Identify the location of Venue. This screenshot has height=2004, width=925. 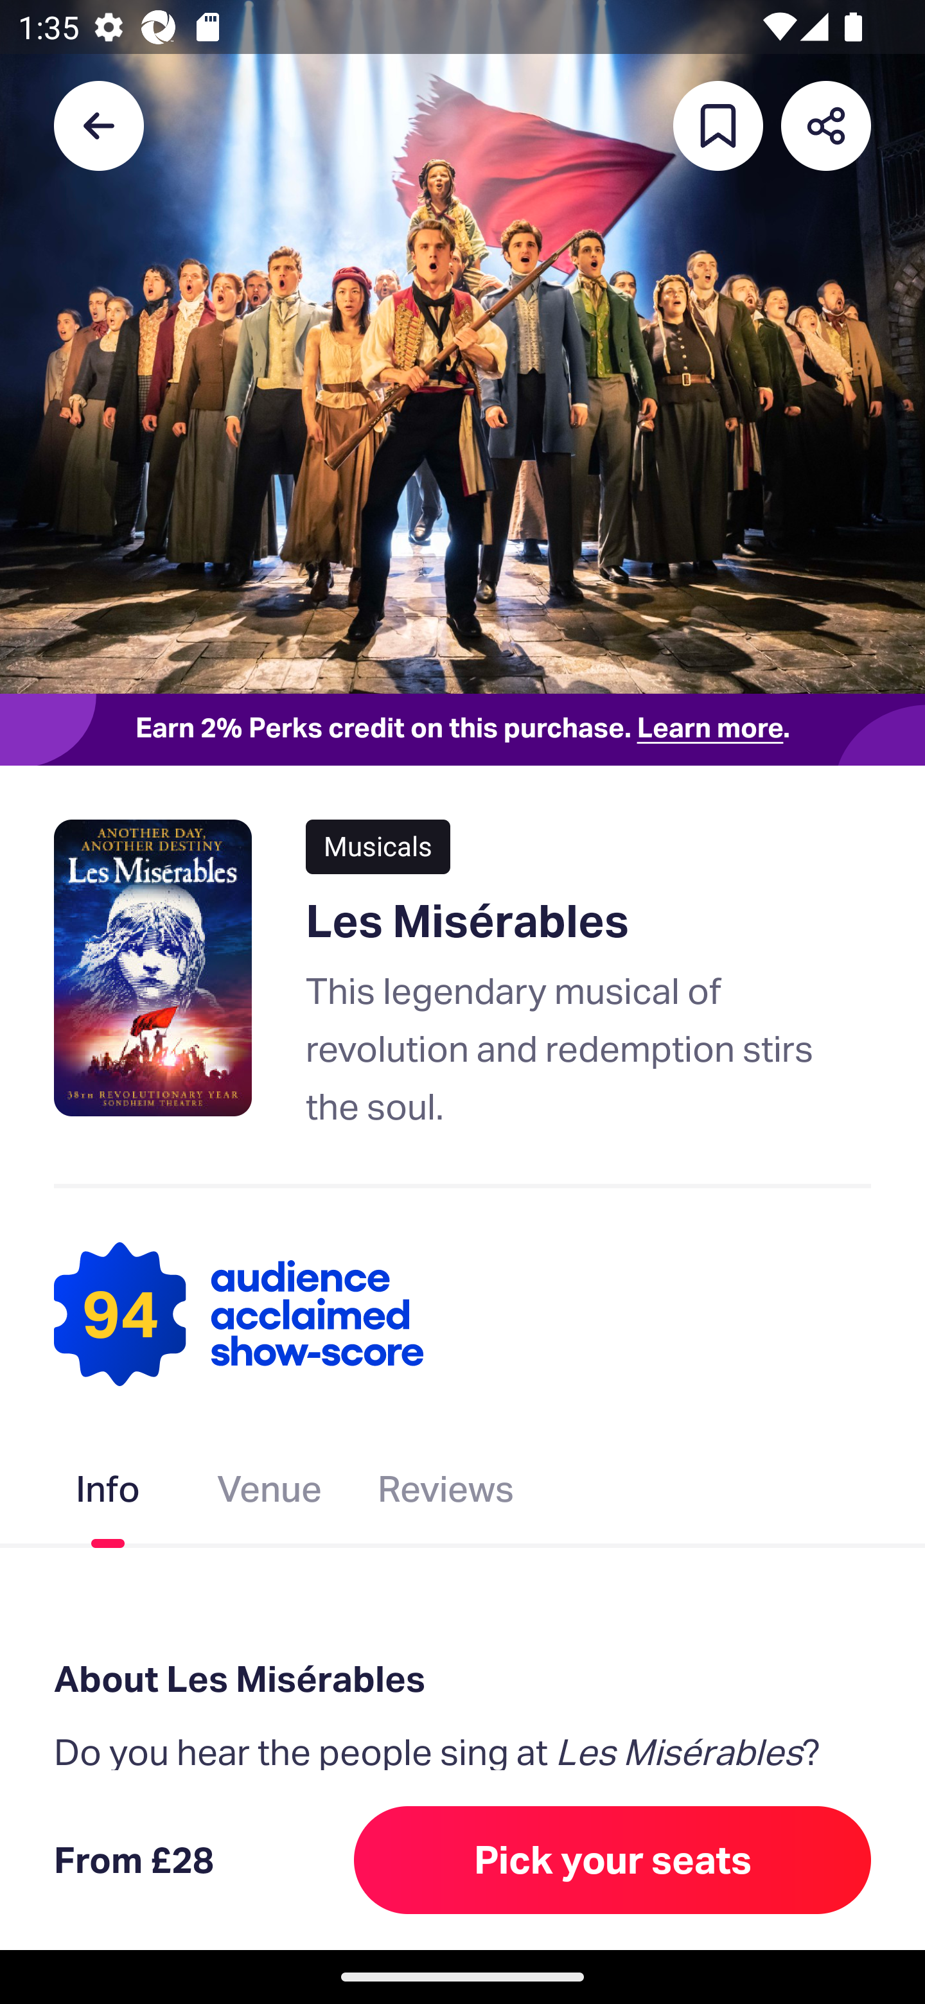
(269, 1494).